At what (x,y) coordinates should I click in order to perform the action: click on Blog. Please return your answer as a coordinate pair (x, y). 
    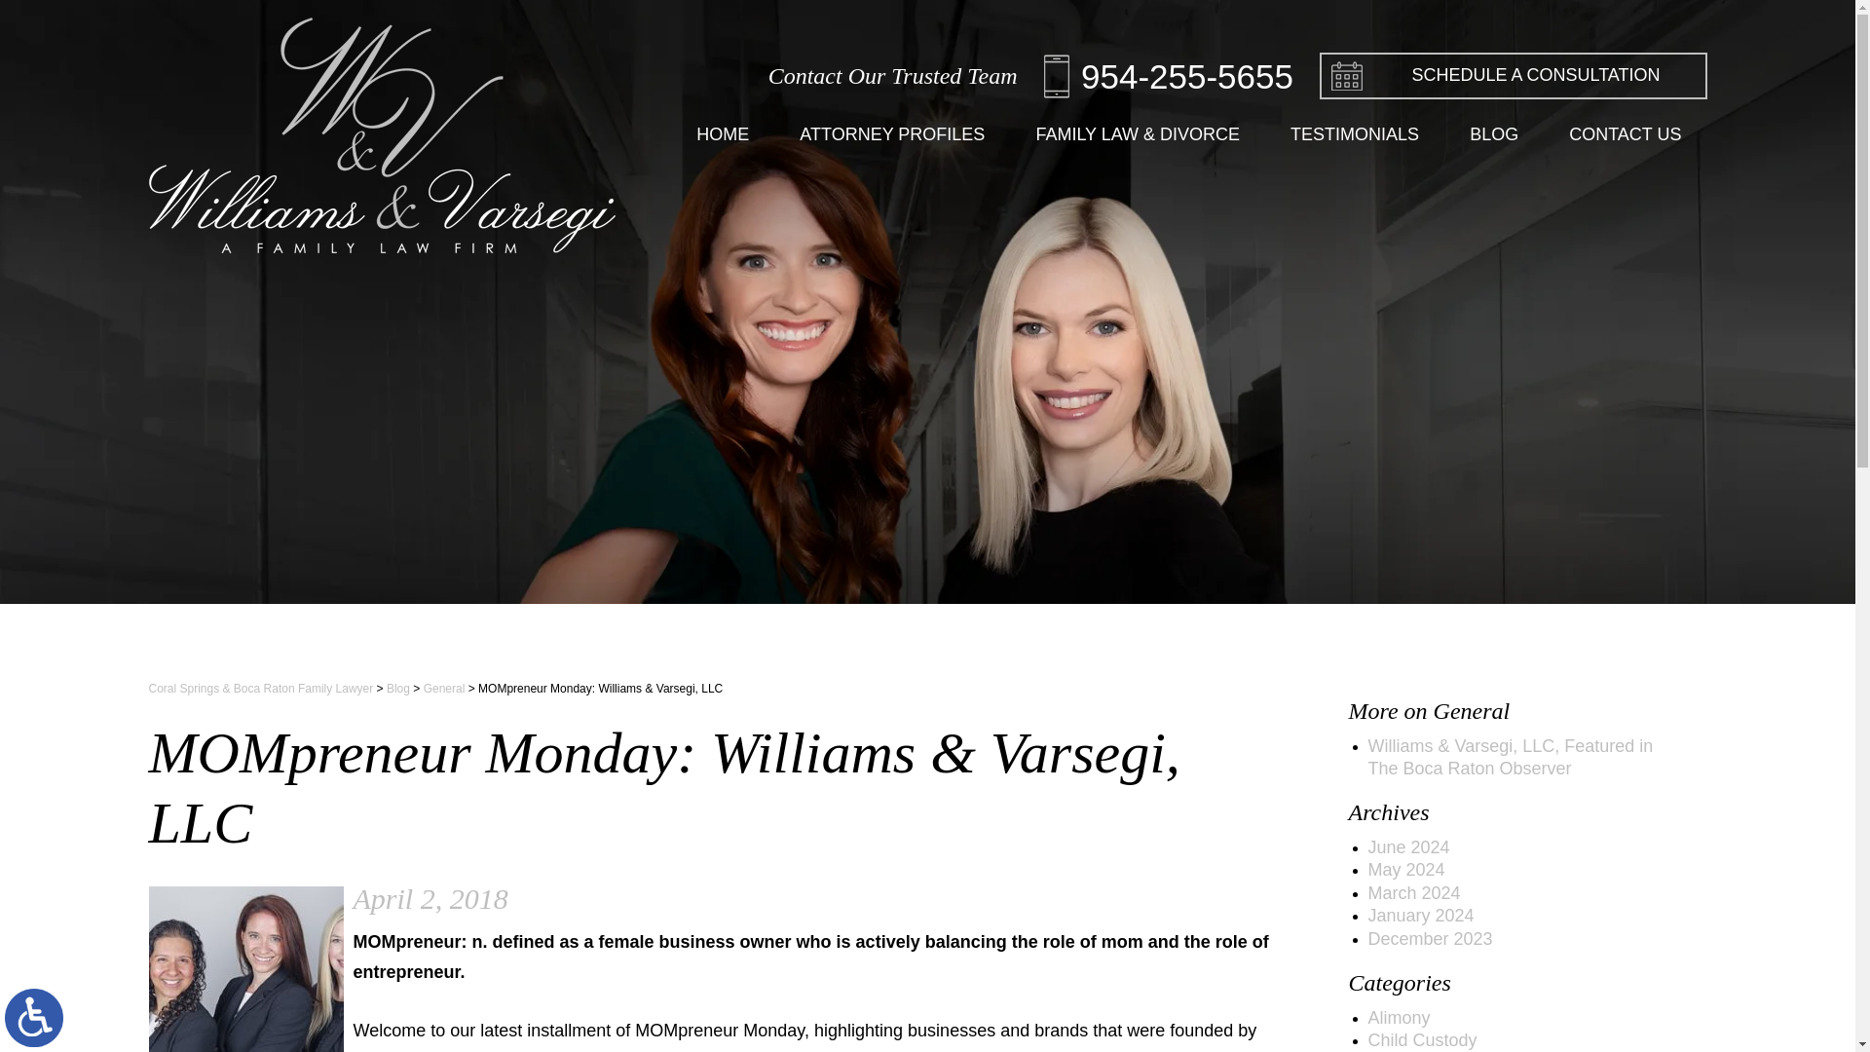
    Looking at the image, I should click on (397, 688).